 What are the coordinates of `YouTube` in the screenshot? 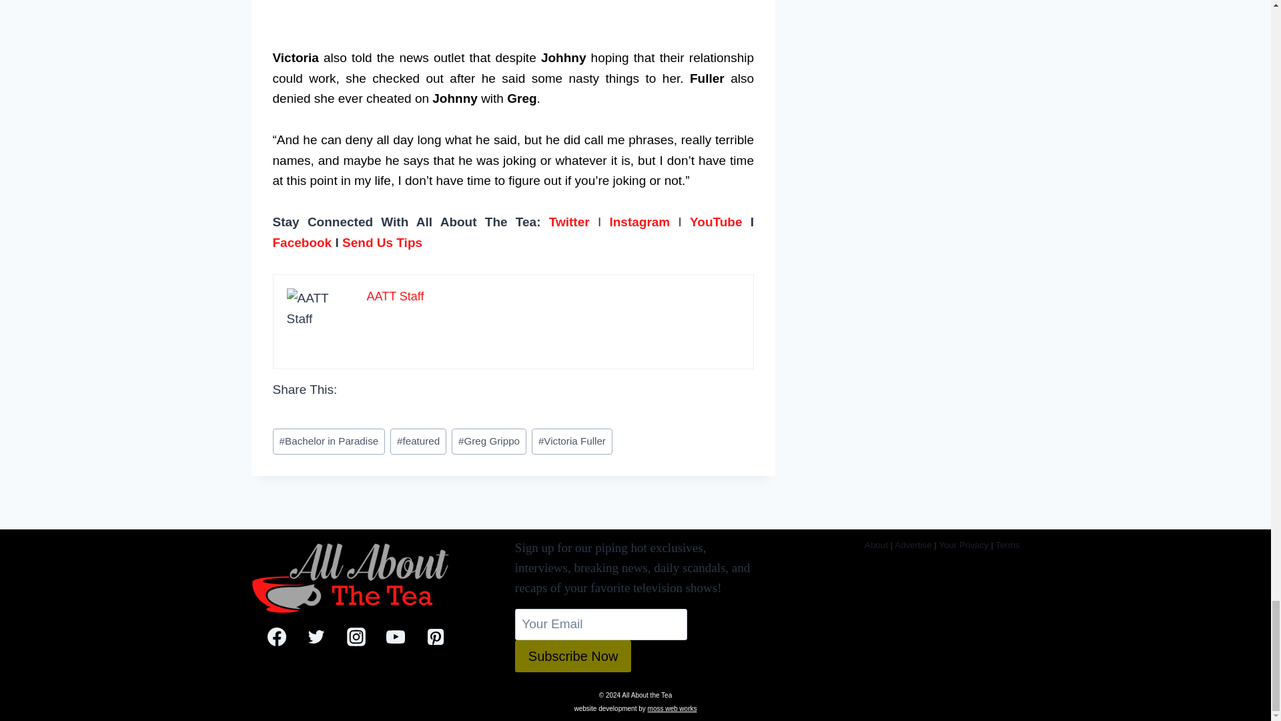 It's located at (715, 222).